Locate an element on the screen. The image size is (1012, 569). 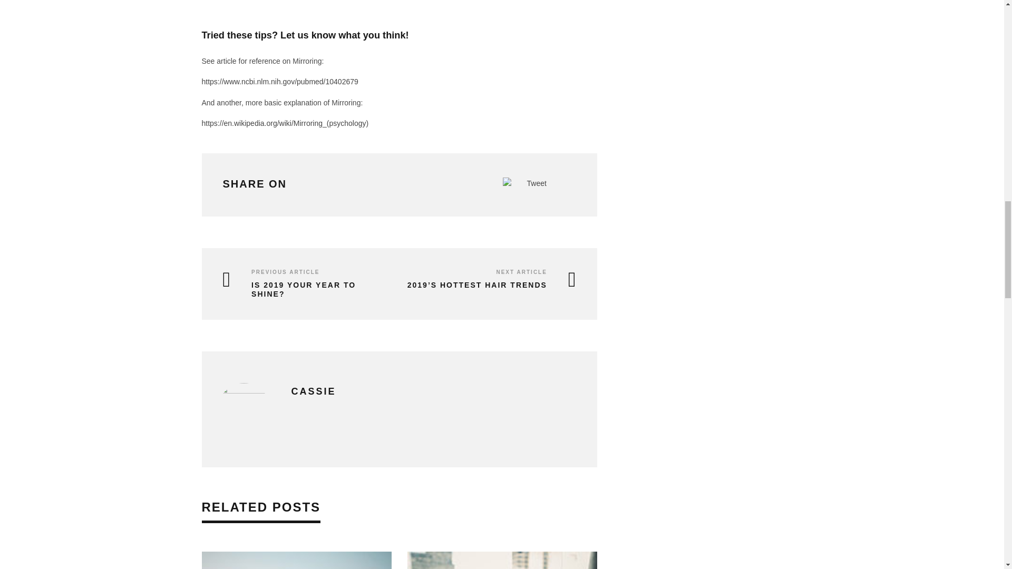
IS 2019 YOUR YEAR TO SHINE? is located at coordinates (303, 290).